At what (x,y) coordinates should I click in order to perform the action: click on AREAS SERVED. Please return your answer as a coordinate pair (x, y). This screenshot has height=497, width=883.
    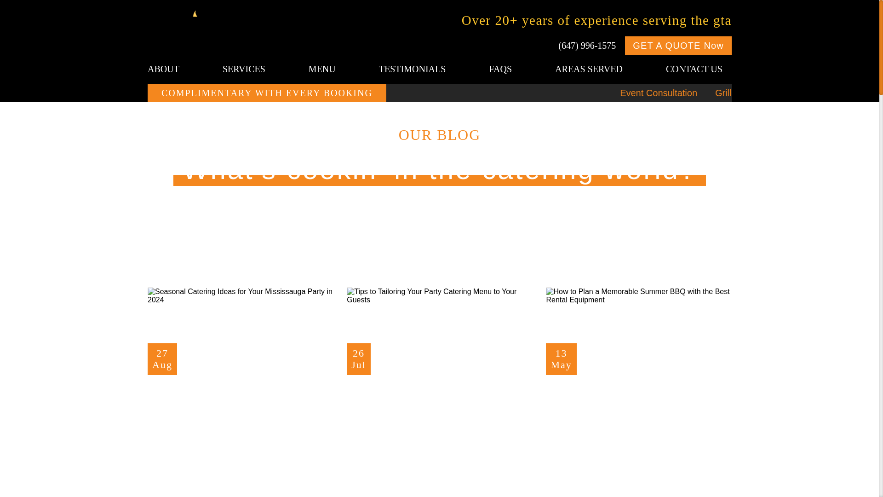
    Looking at the image, I should click on (440, 399).